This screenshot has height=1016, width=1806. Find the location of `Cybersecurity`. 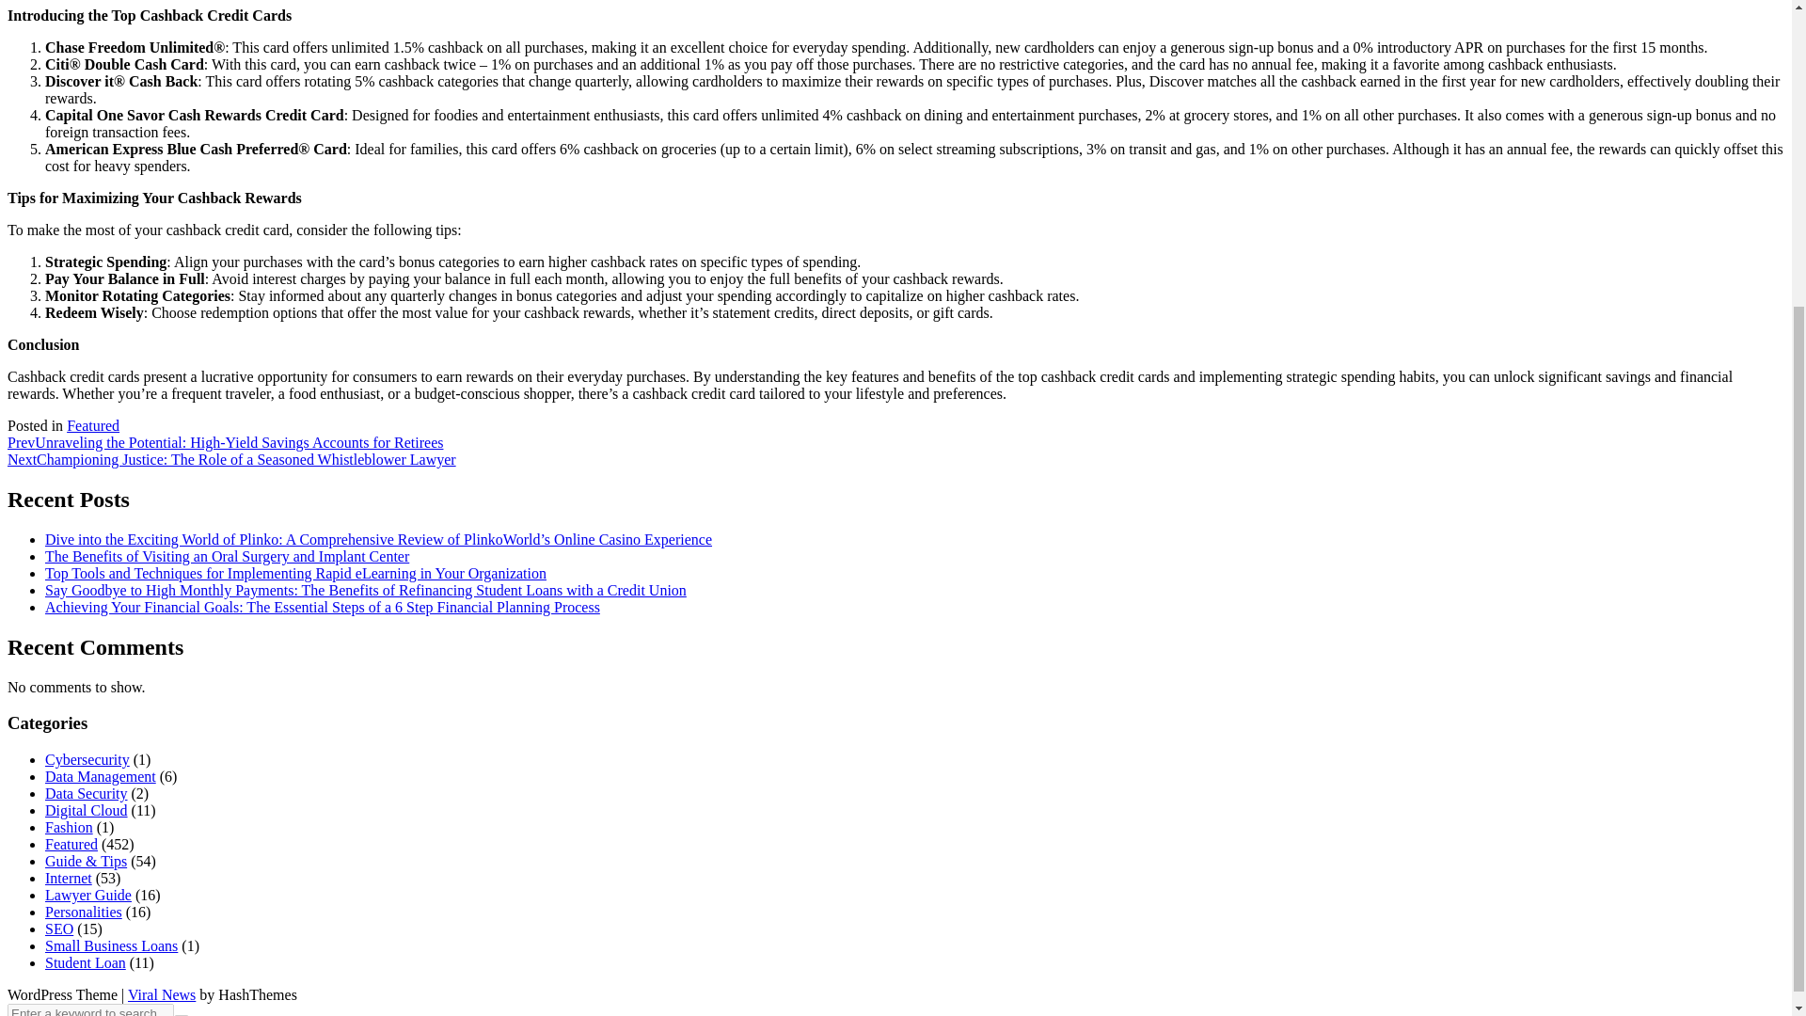

Cybersecurity is located at coordinates (87, 760).